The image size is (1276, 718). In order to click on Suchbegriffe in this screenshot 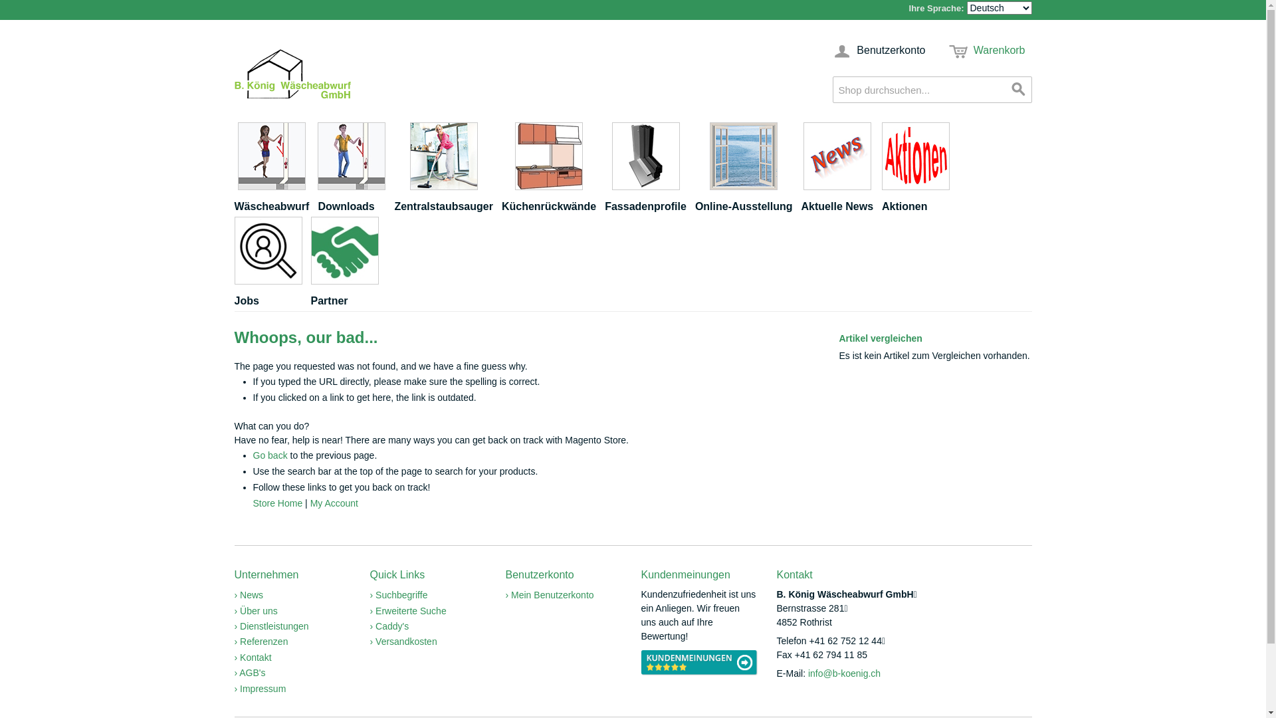, I will do `click(399, 595)`.